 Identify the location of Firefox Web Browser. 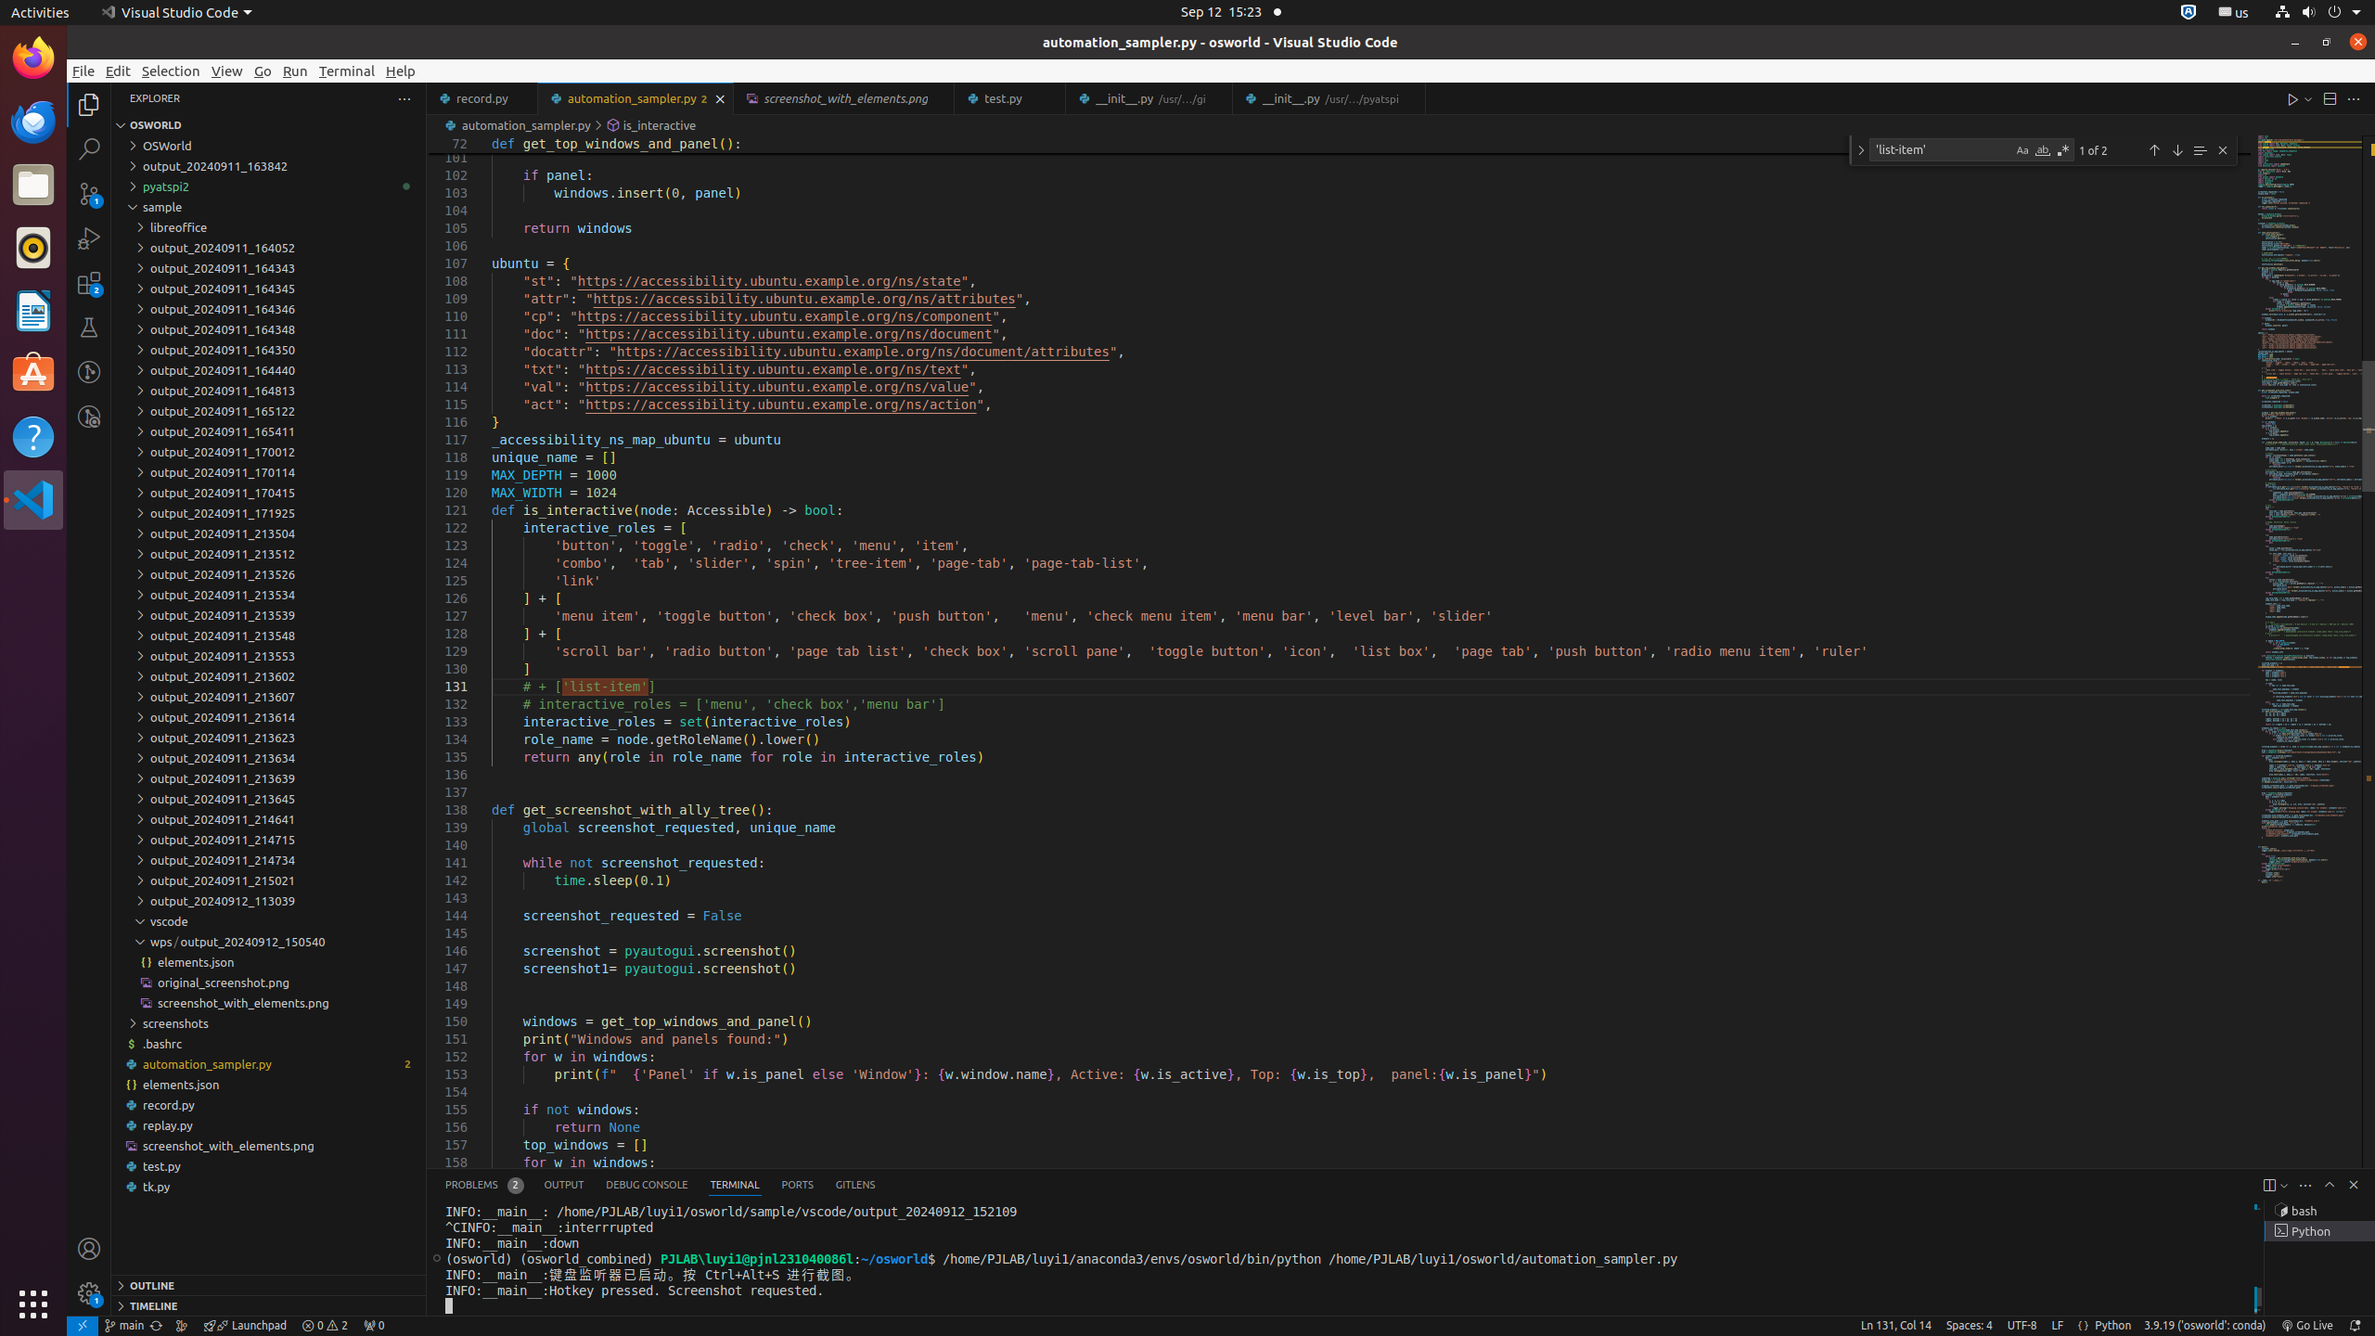
(33, 58).